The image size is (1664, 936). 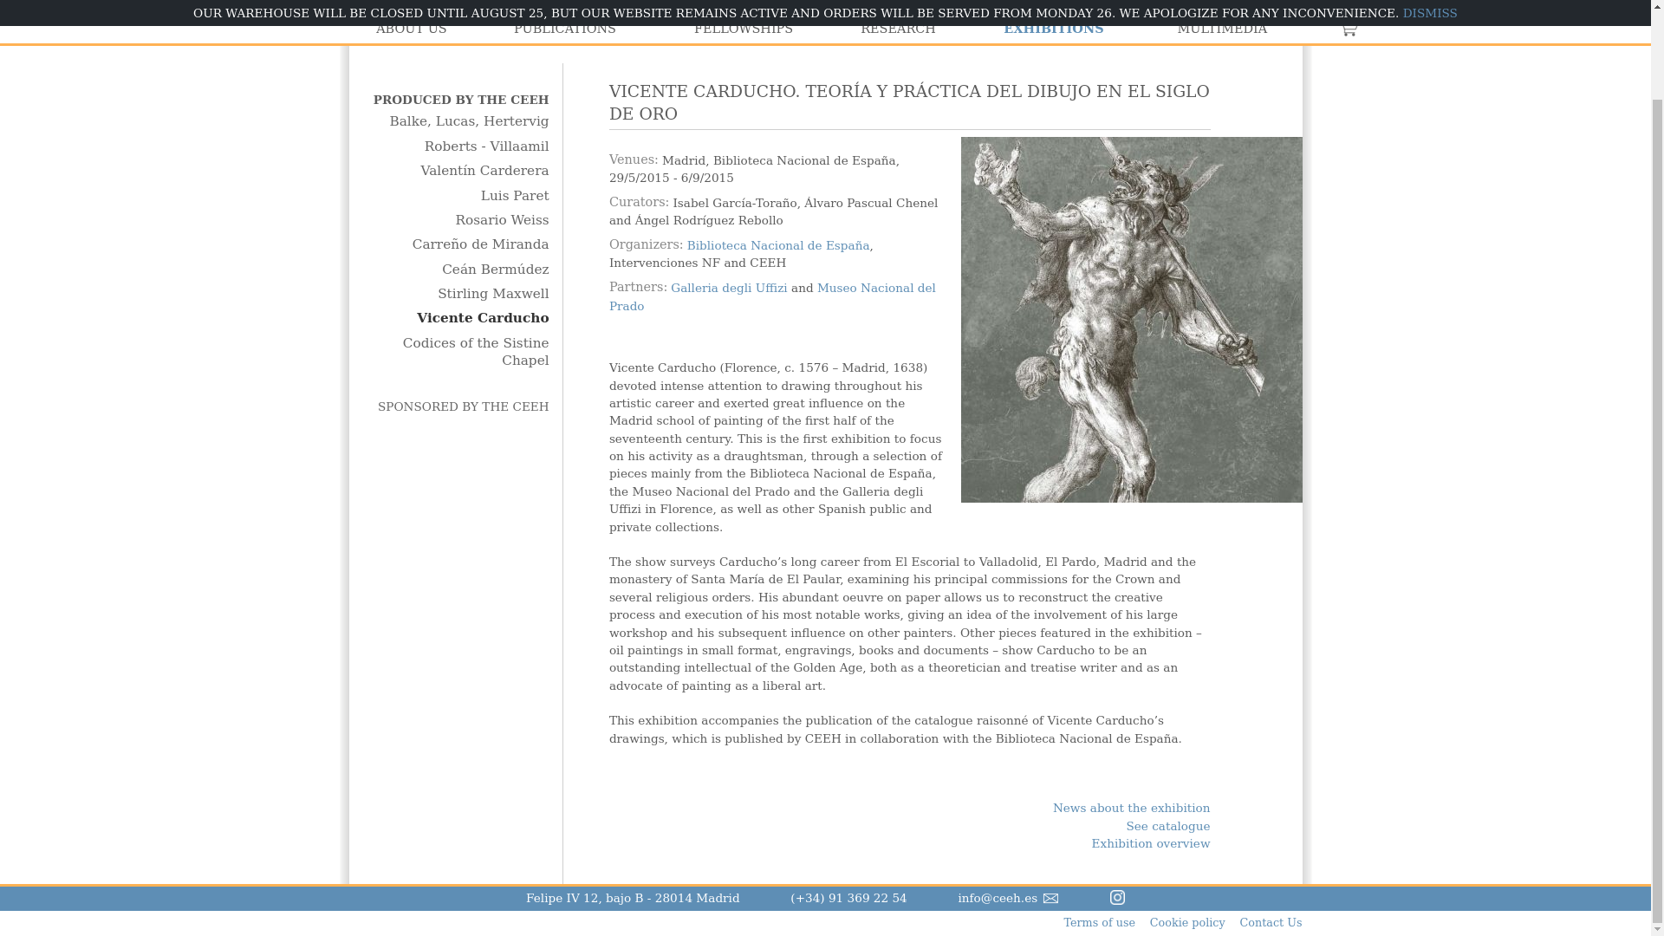 I want to click on Stirling Maxwell, so click(x=456, y=295).